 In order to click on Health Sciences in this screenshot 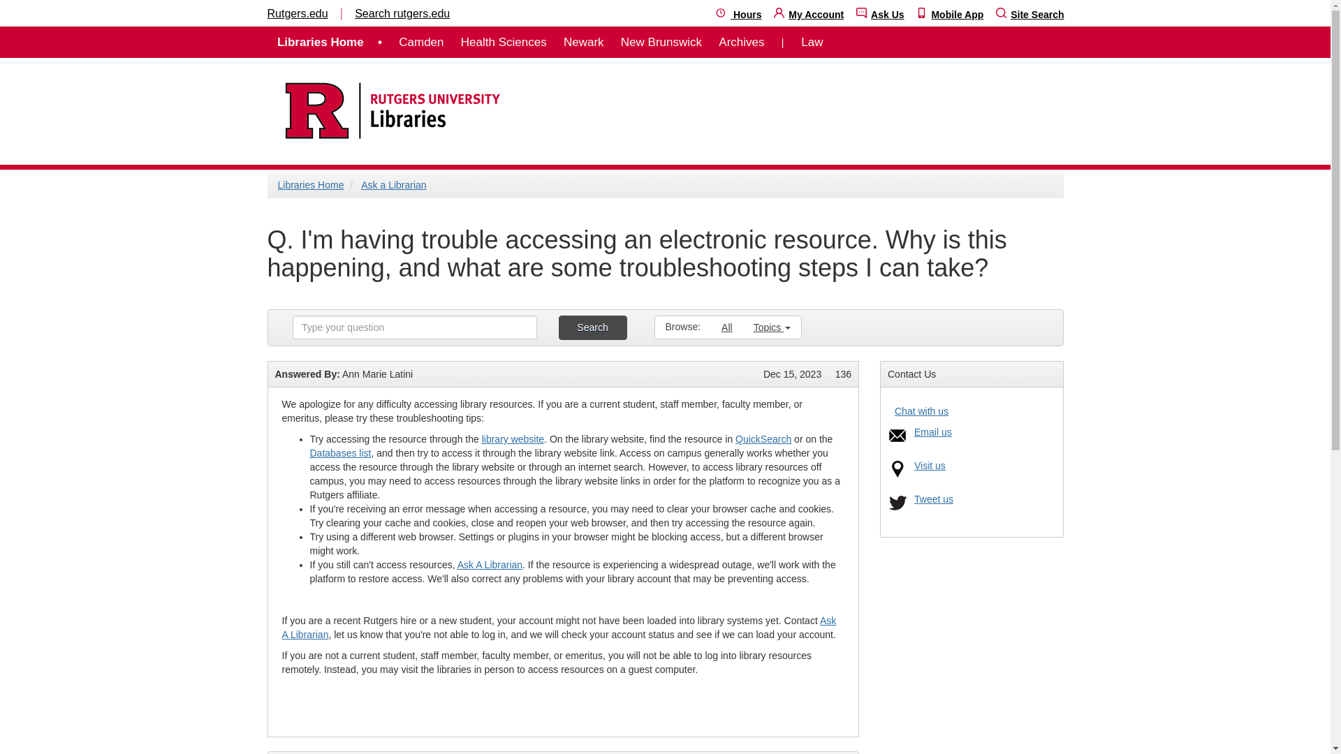, I will do `click(504, 42)`.